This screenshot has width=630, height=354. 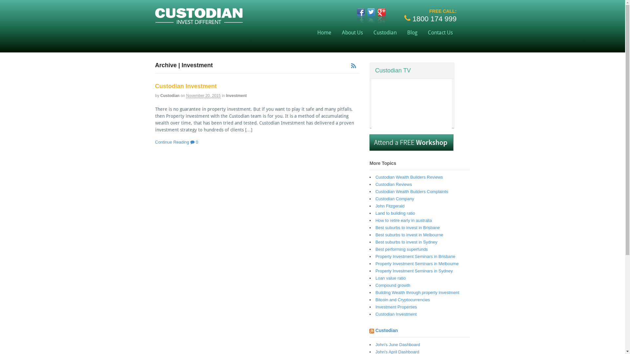 What do you see at coordinates (393, 285) in the screenshot?
I see `Compound growth` at bounding box center [393, 285].